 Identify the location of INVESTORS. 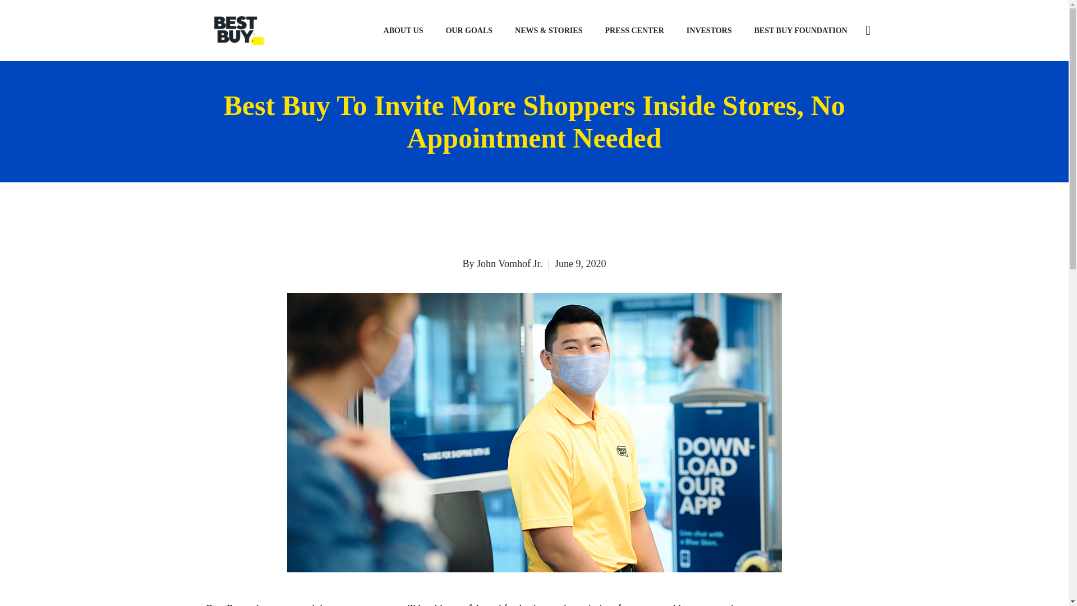
(709, 30).